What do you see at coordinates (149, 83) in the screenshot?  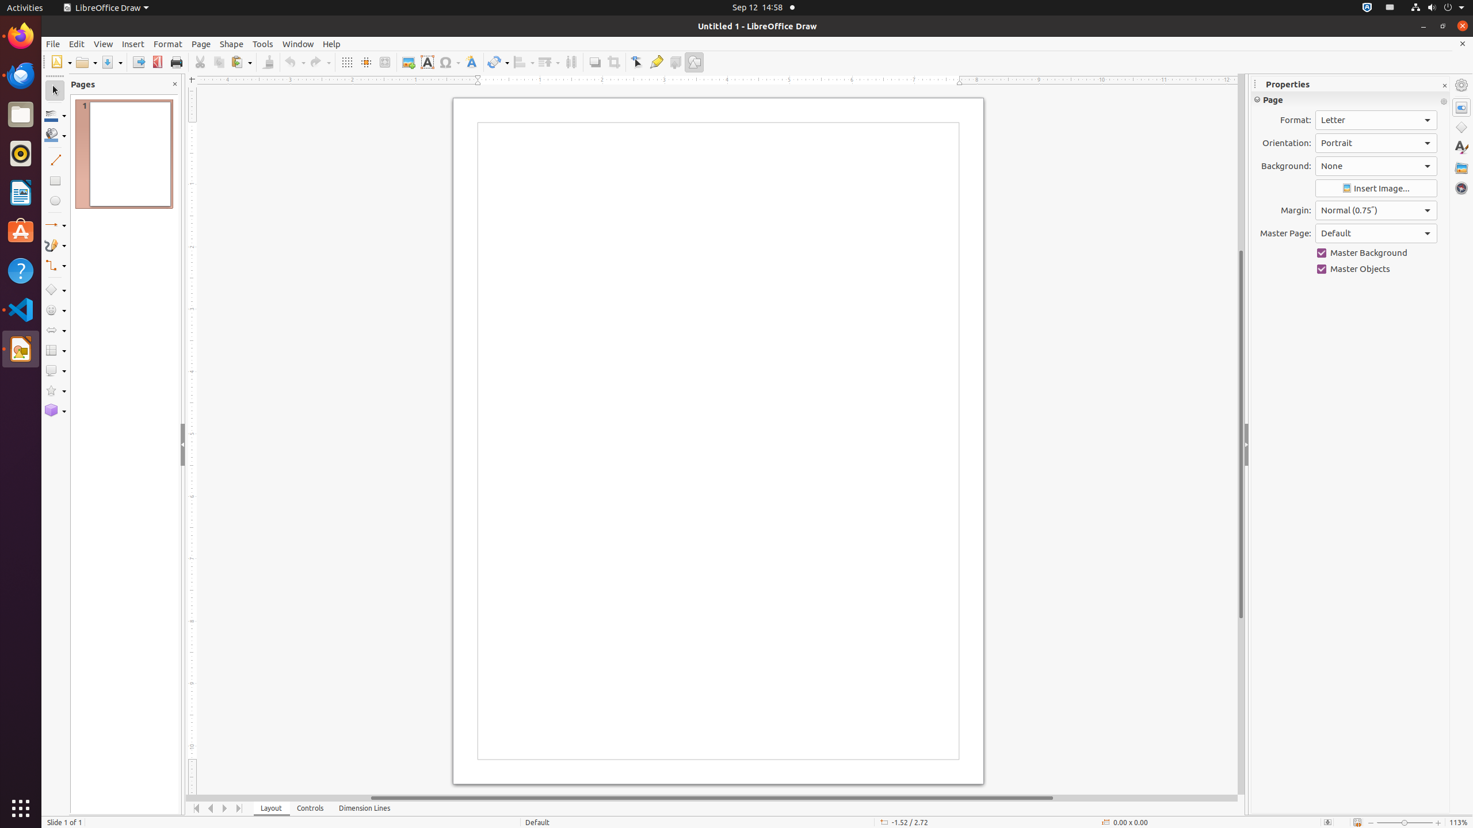 I see `Fill Color` at bounding box center [149, 83].